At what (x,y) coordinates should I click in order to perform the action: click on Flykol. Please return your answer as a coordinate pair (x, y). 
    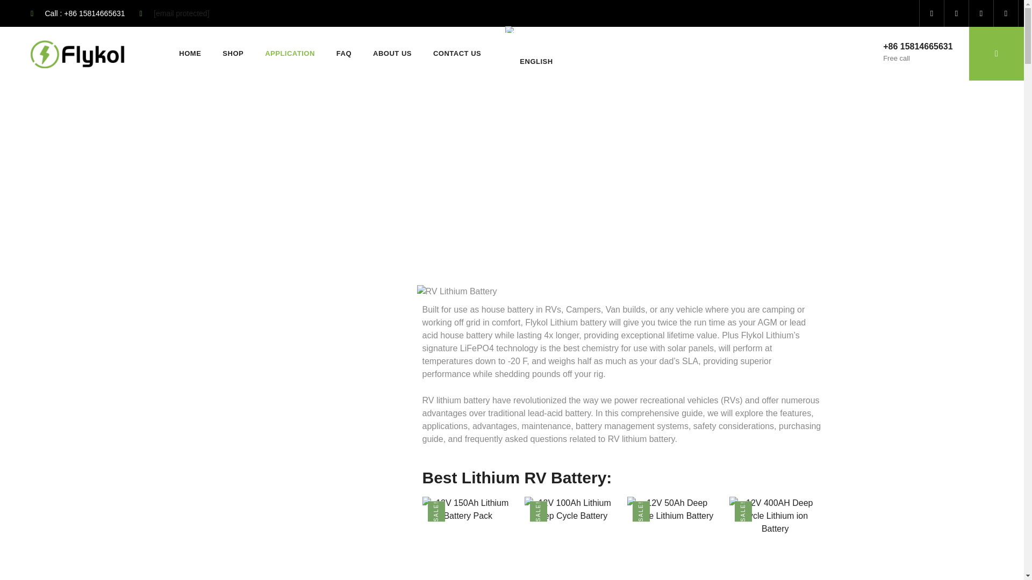
    Looking at the image, I should click on (210, 177).